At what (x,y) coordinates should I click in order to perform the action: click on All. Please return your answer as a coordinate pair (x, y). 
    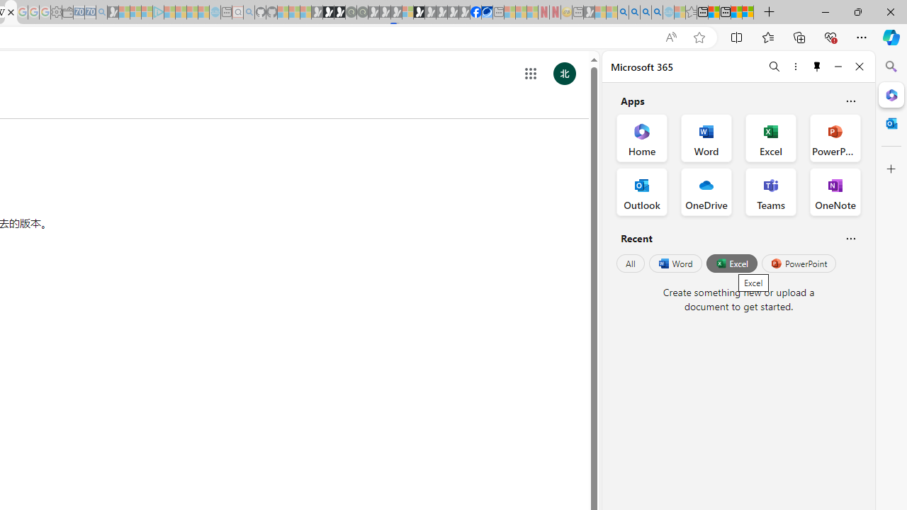
    Looking at the image, I should click on (631, 263).